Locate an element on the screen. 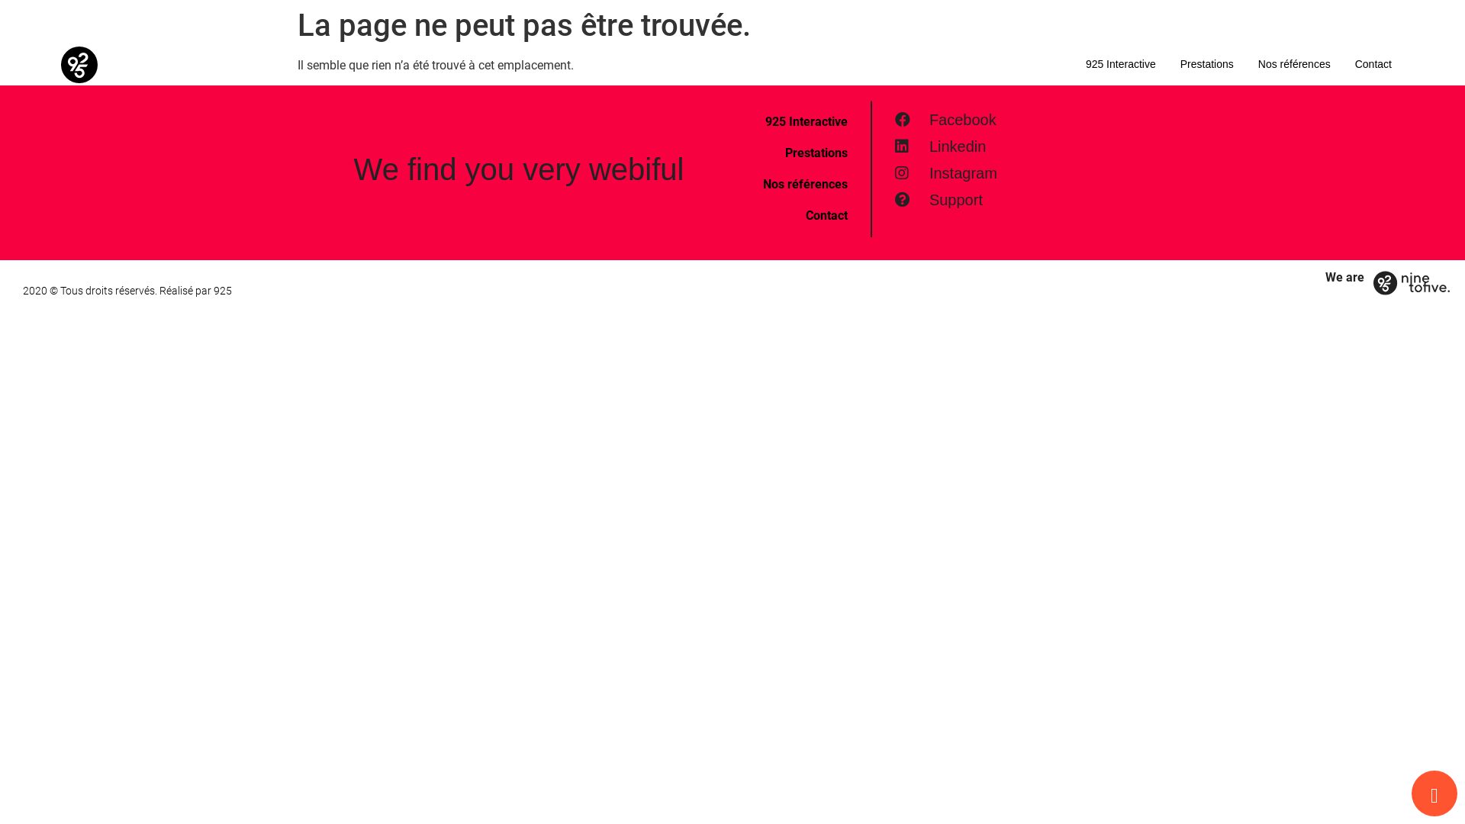 The height and width of the screenshot is (824, 1465). Logo_Site is located at coordinates (79, 65).